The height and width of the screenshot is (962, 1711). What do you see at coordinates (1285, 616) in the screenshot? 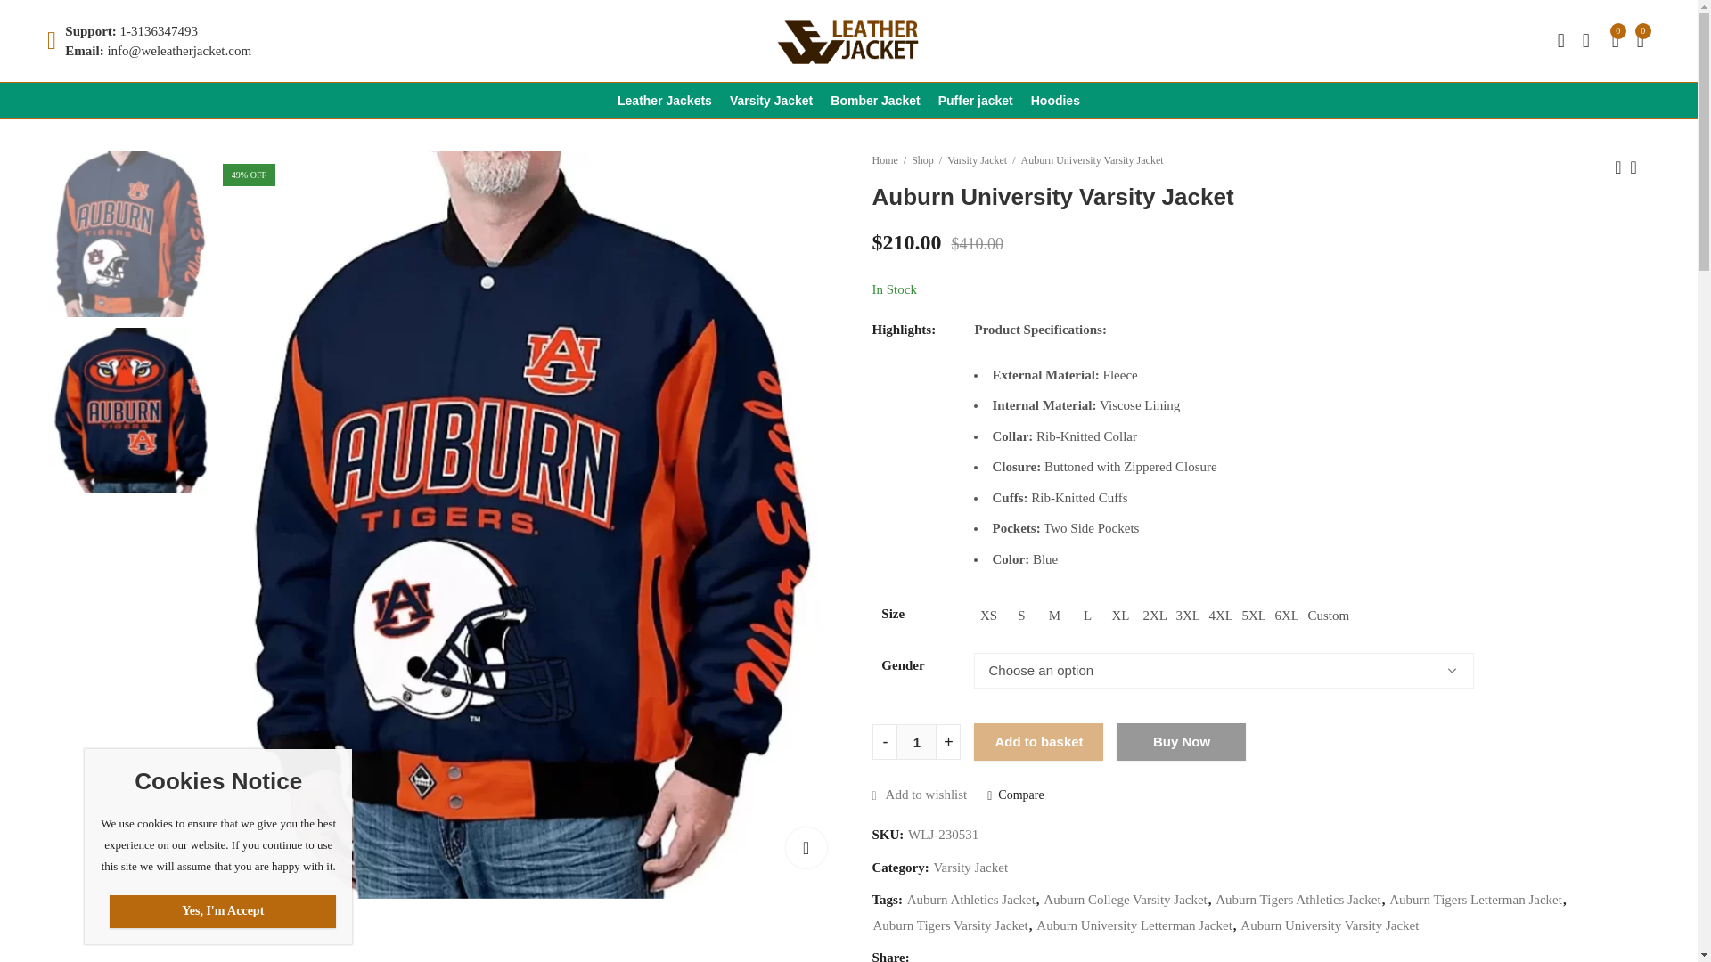
I see `6XL` at bounding box center [1285, 616].